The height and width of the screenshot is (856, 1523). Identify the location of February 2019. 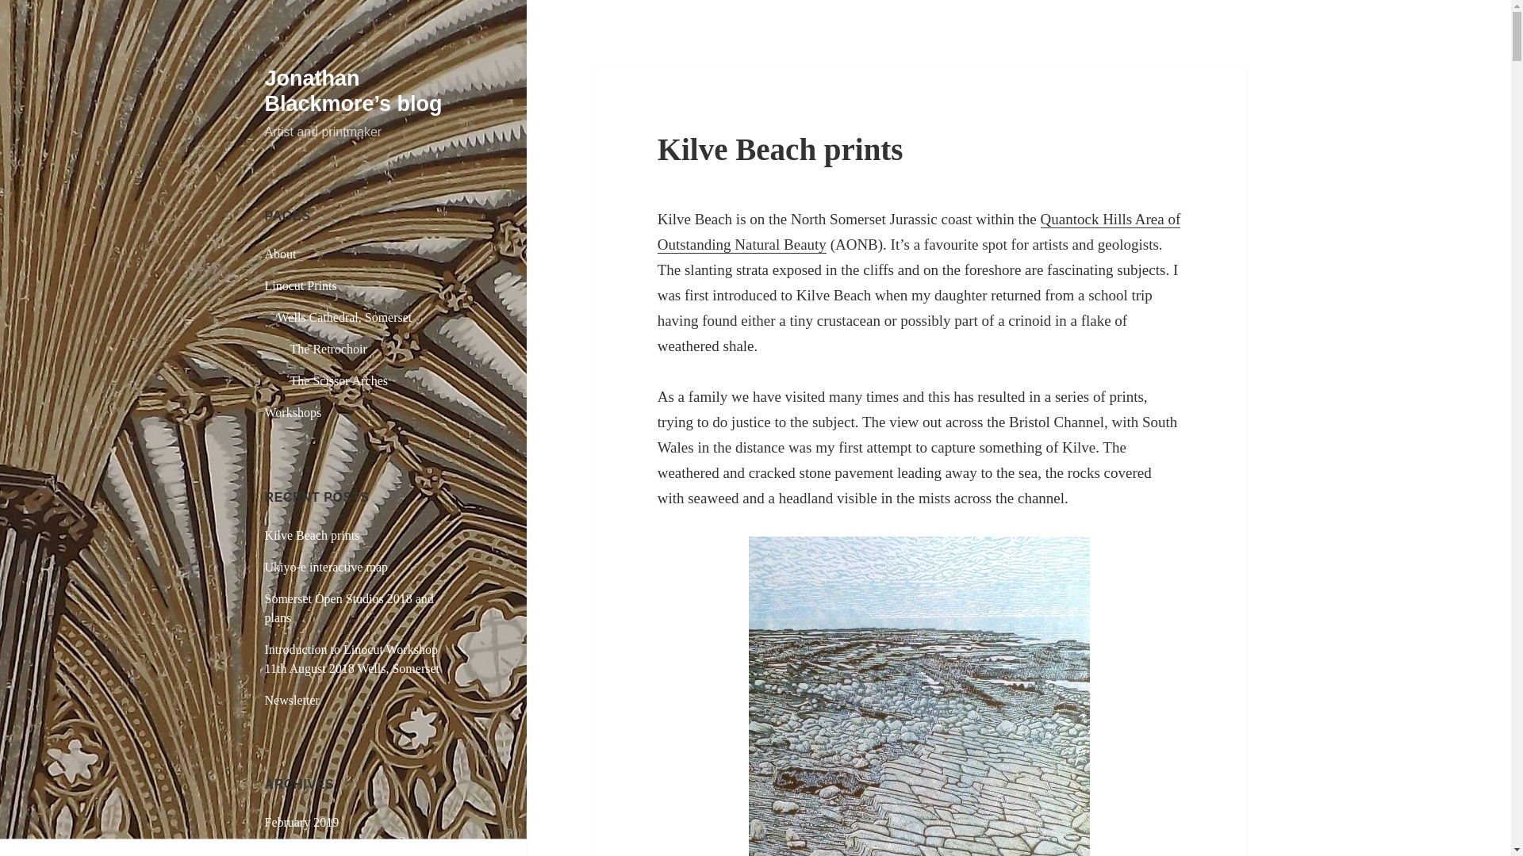
(302, 823).